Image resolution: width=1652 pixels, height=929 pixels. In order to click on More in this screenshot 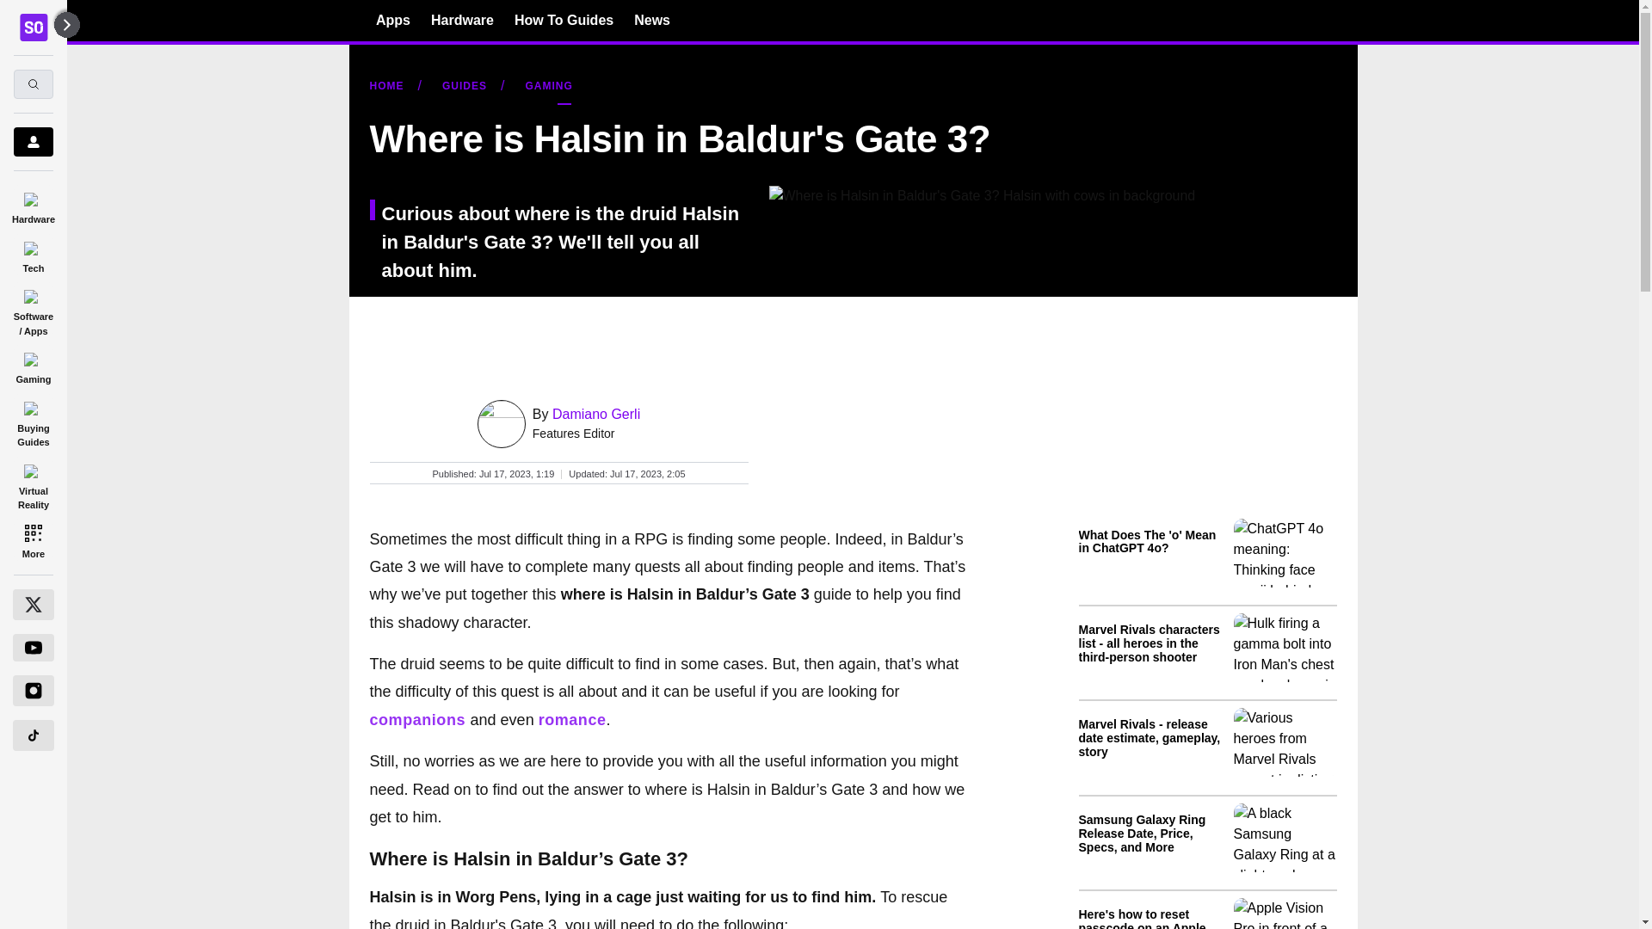, I will do `click(33, 540)`.